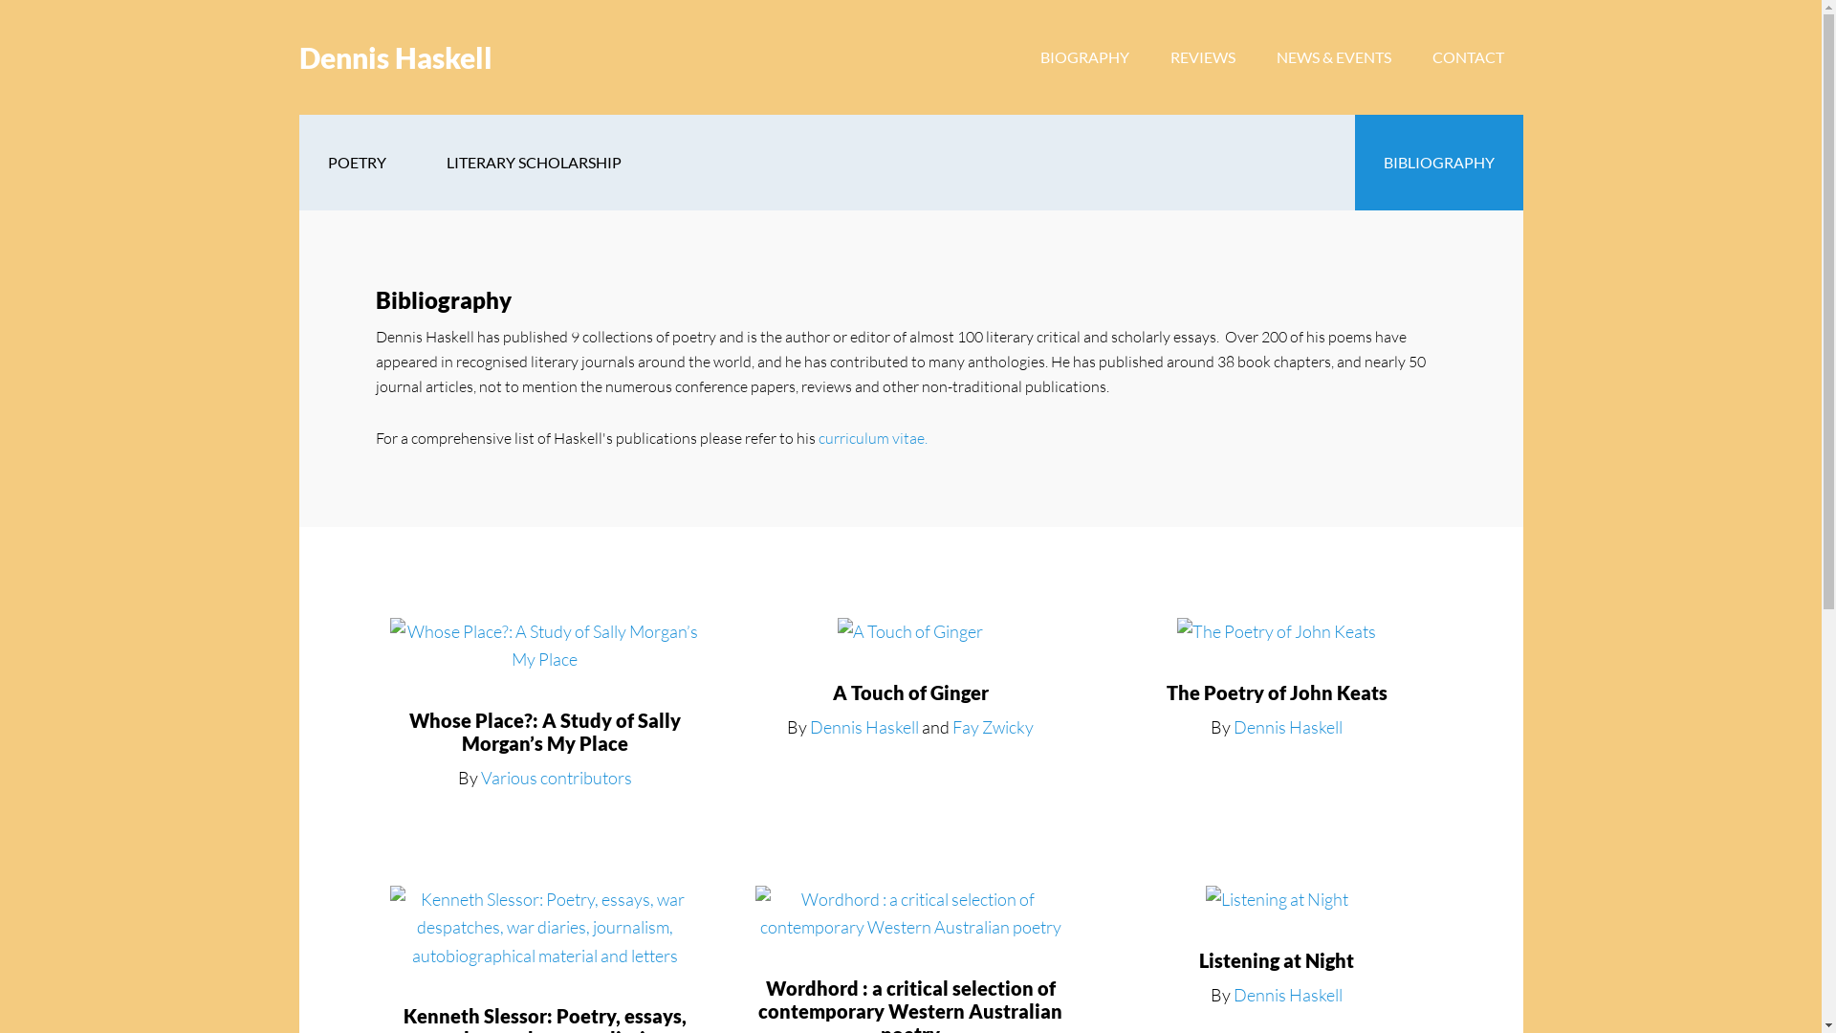 Image resolution: width=1836 pixels, height=1033 pixels. Describe the element at coordinates (1278, 692) in the screenshot. I see `The Poetry of John Keats` at that location.